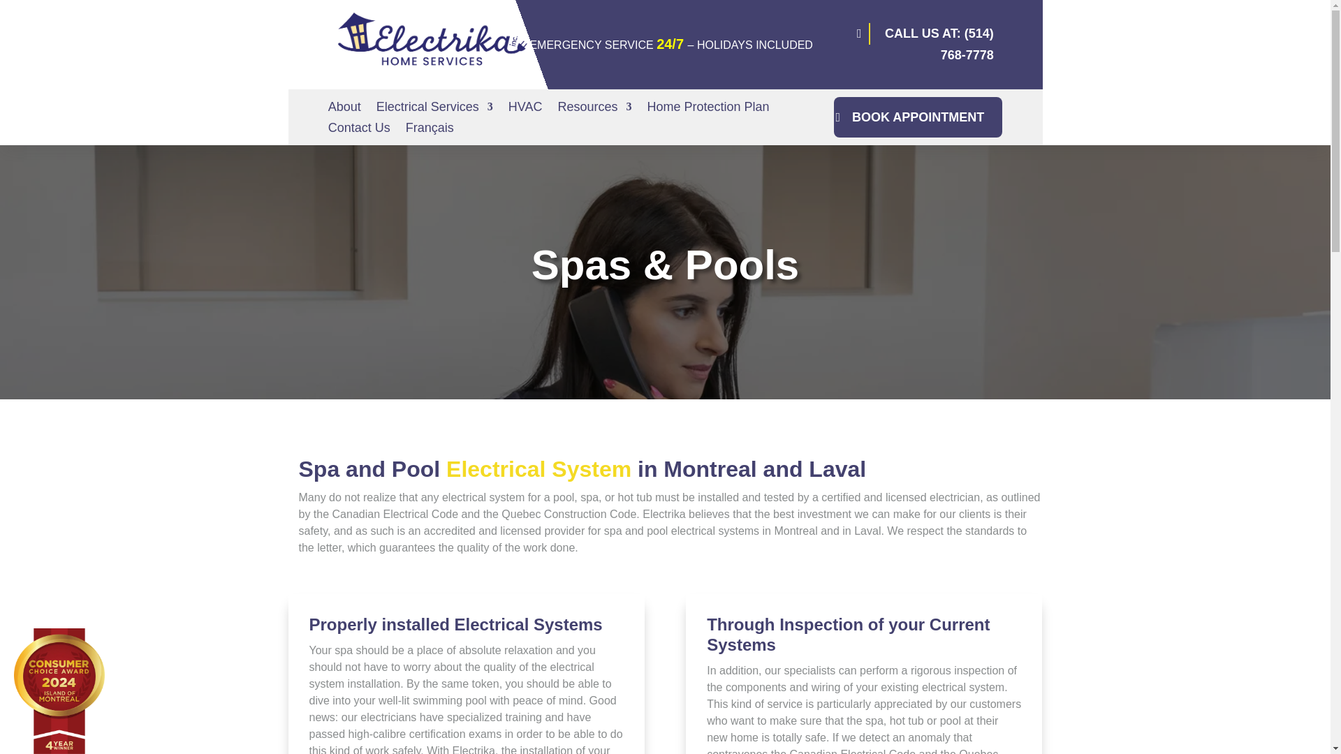  Describe the element at coordinates (433, 45) in the screenshot. I see `English` at that location.